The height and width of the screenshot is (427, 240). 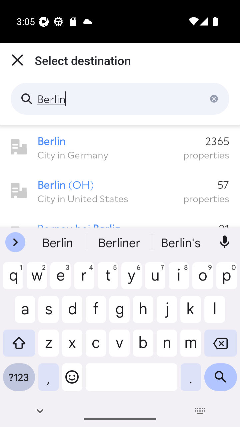 What do you see at coordinates (120, 191) in the screenshot?
I see `Berlin (OH) 57 City in United States properties` at bounding box center [120, 191].